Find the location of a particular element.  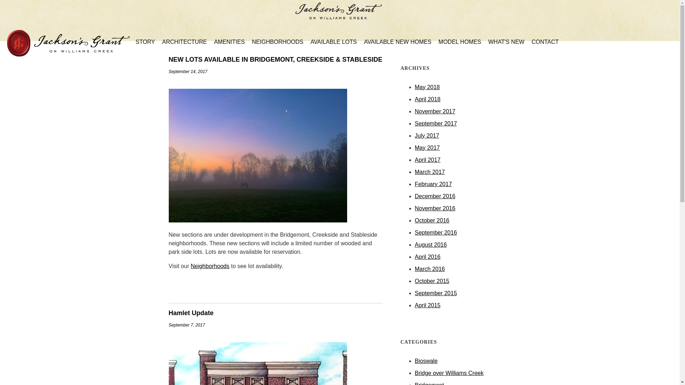

NEIGHBORHOODS is located at coordinates (278, 42).